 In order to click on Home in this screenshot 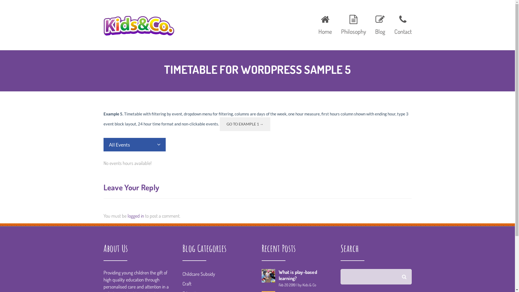, I will do `click(325, 24)`.